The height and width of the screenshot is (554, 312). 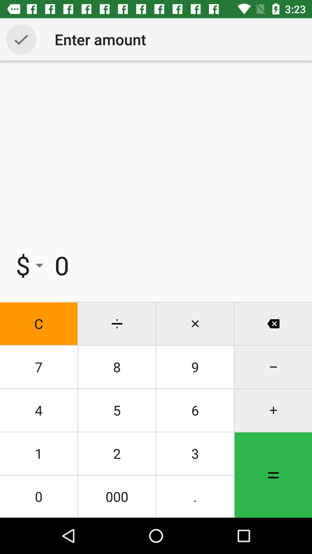 I want to click on go to selection option, so click(x=21, y=39).